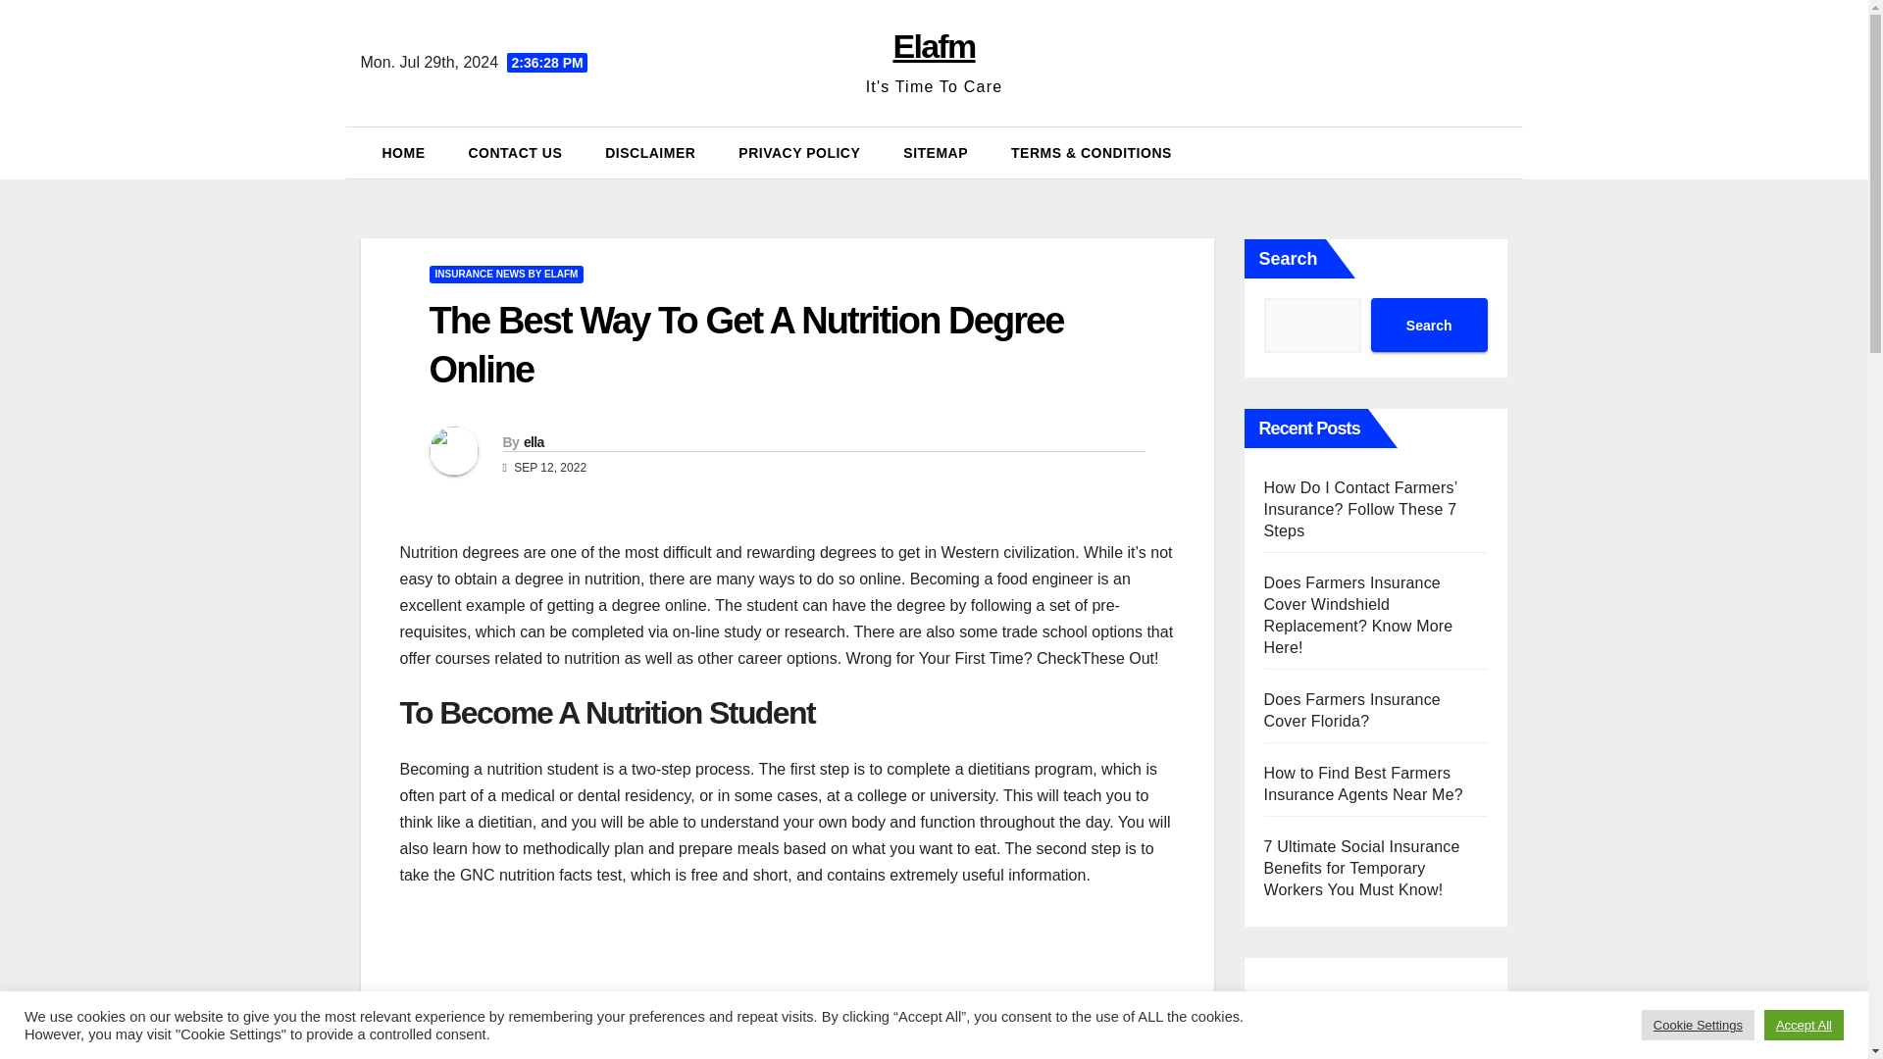 Image resolution: width=1883 pixels, height=1059 pixels. What do you see at coordinates (404, 153) in the screenshot?
I see `HOME` at bounding box center [404, 153].